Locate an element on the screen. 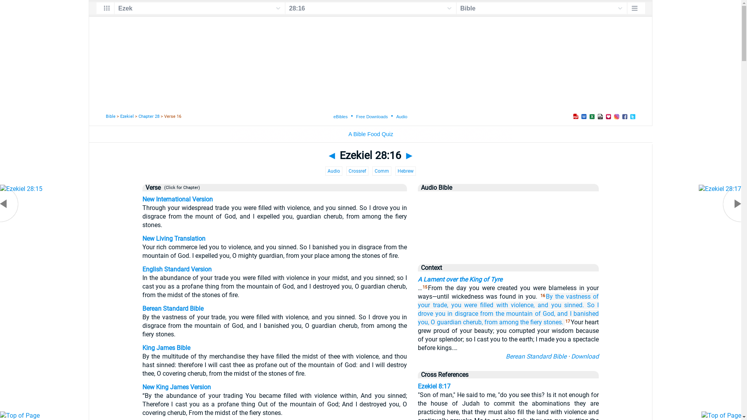  Bible is located at coordinates (110, 117).